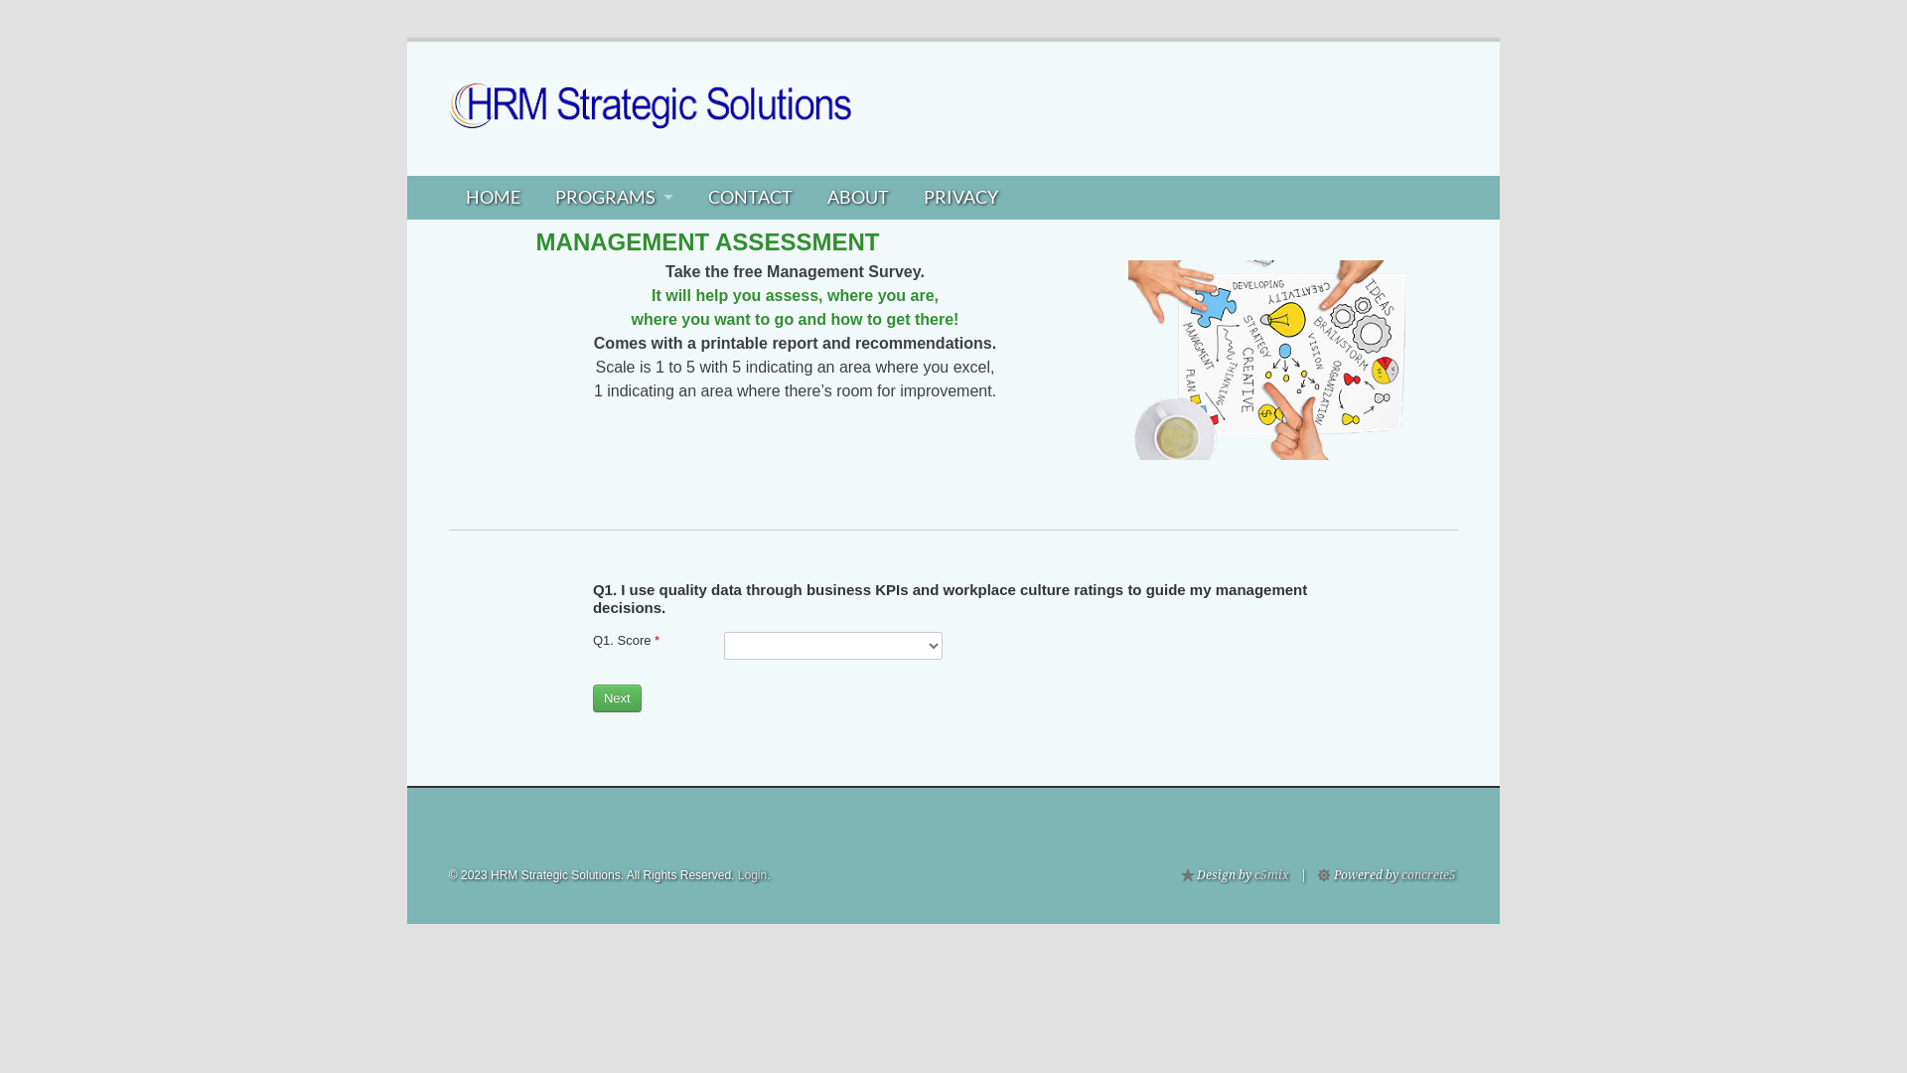 This screenshot has width=1907, height=1073. I want to click on PRIVACY, so click(960, 198).